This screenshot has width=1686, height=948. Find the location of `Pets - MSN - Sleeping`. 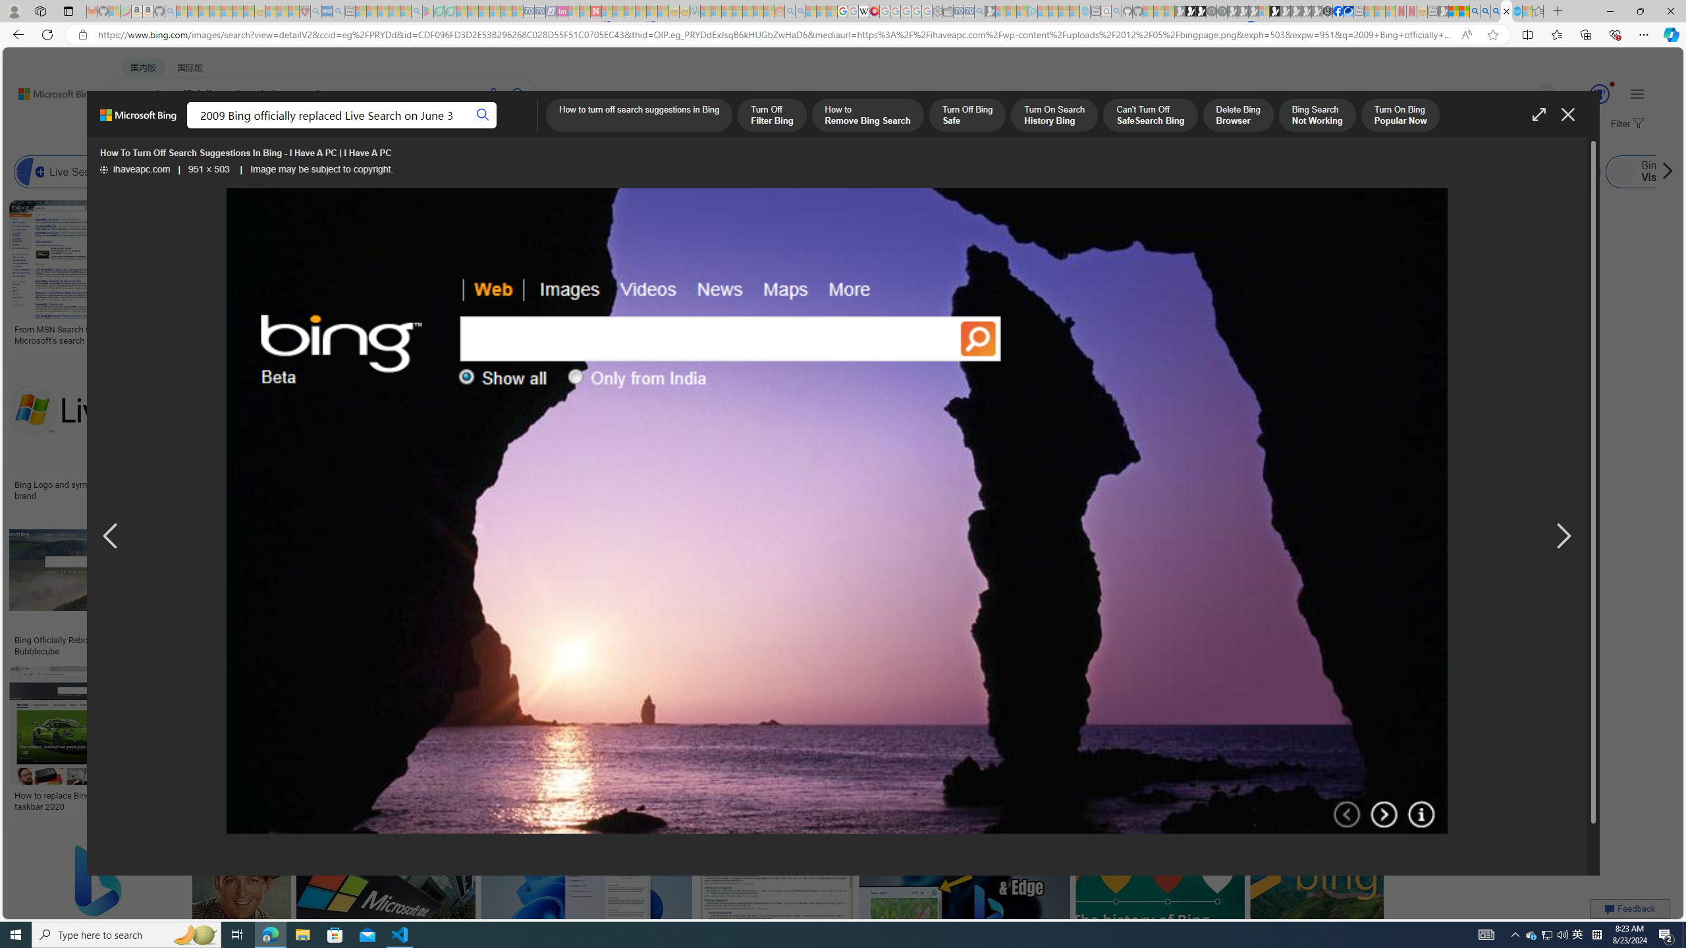

Pets - MSN - Sleeping is located at coordinates (394, 11).